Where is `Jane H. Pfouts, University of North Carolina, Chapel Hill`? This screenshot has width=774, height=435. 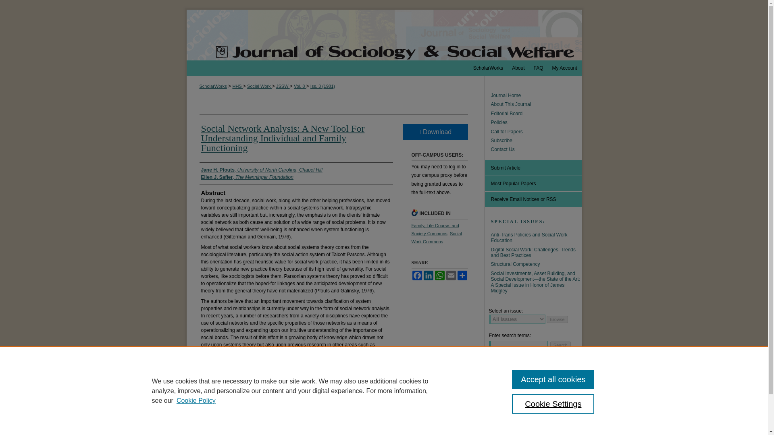
Jane H. Pfouts, University of North Carolina, Chapel Hill is located at coordinates (261, 170).